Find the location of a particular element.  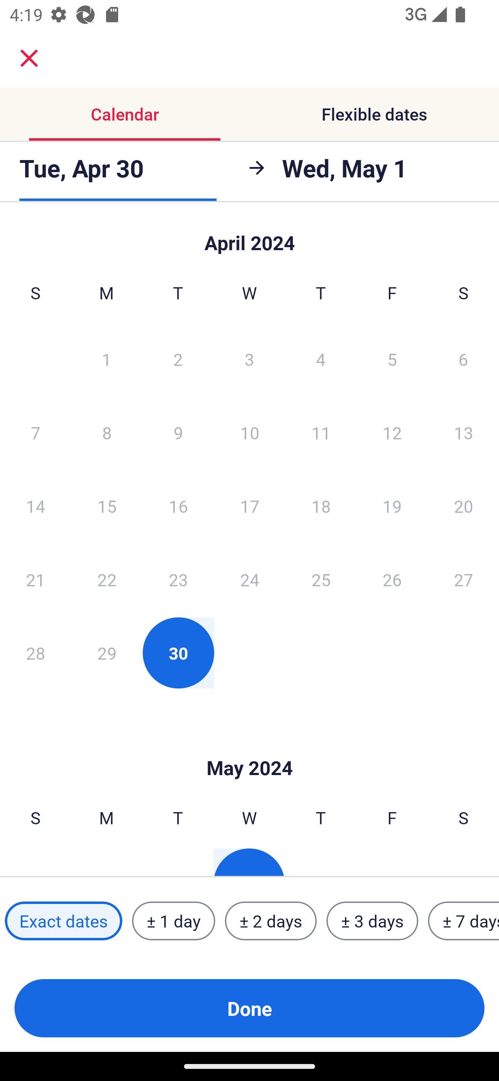

± 3 days is located at coordinates (372, 921).